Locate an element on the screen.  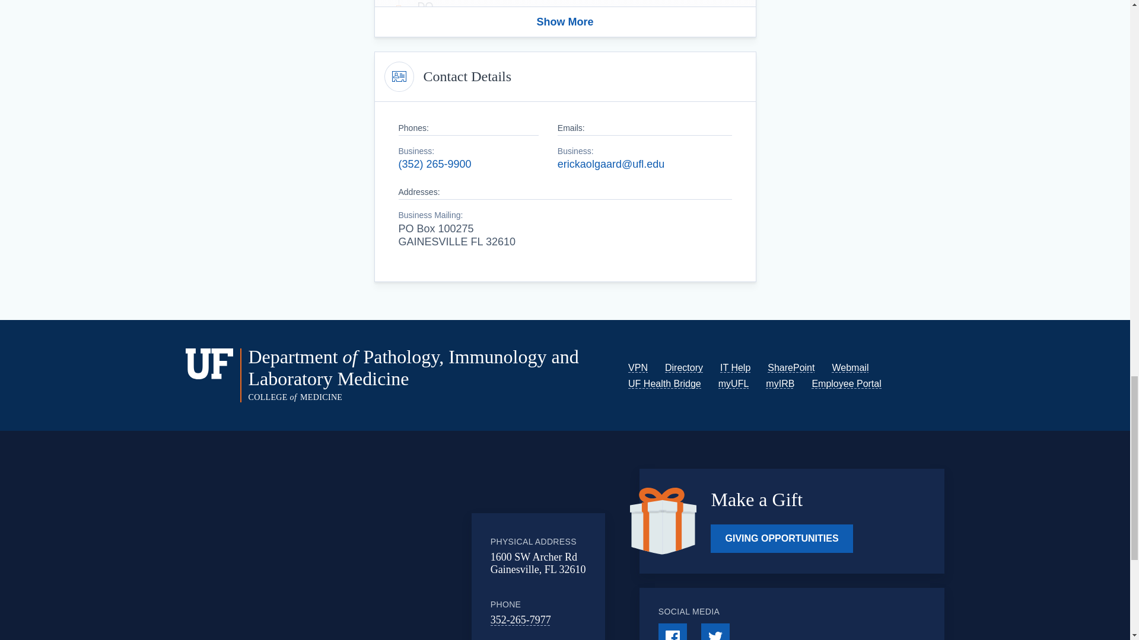
Webmail is located at coordinates (850, 367).